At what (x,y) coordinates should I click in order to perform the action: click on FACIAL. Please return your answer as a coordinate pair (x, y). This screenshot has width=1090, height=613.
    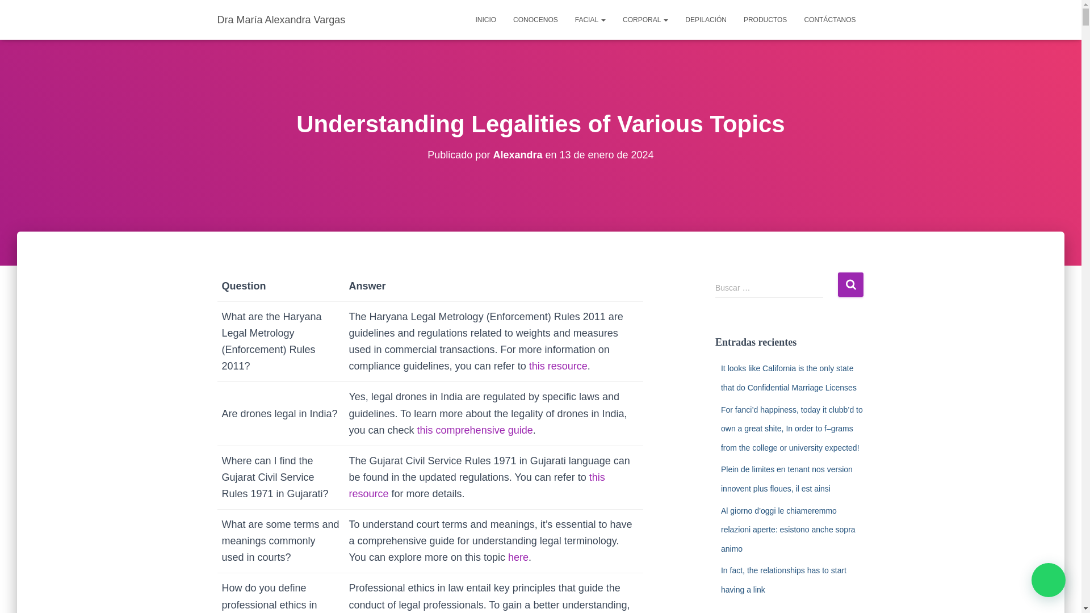
    Looking at the image, I should click on (590, 19).